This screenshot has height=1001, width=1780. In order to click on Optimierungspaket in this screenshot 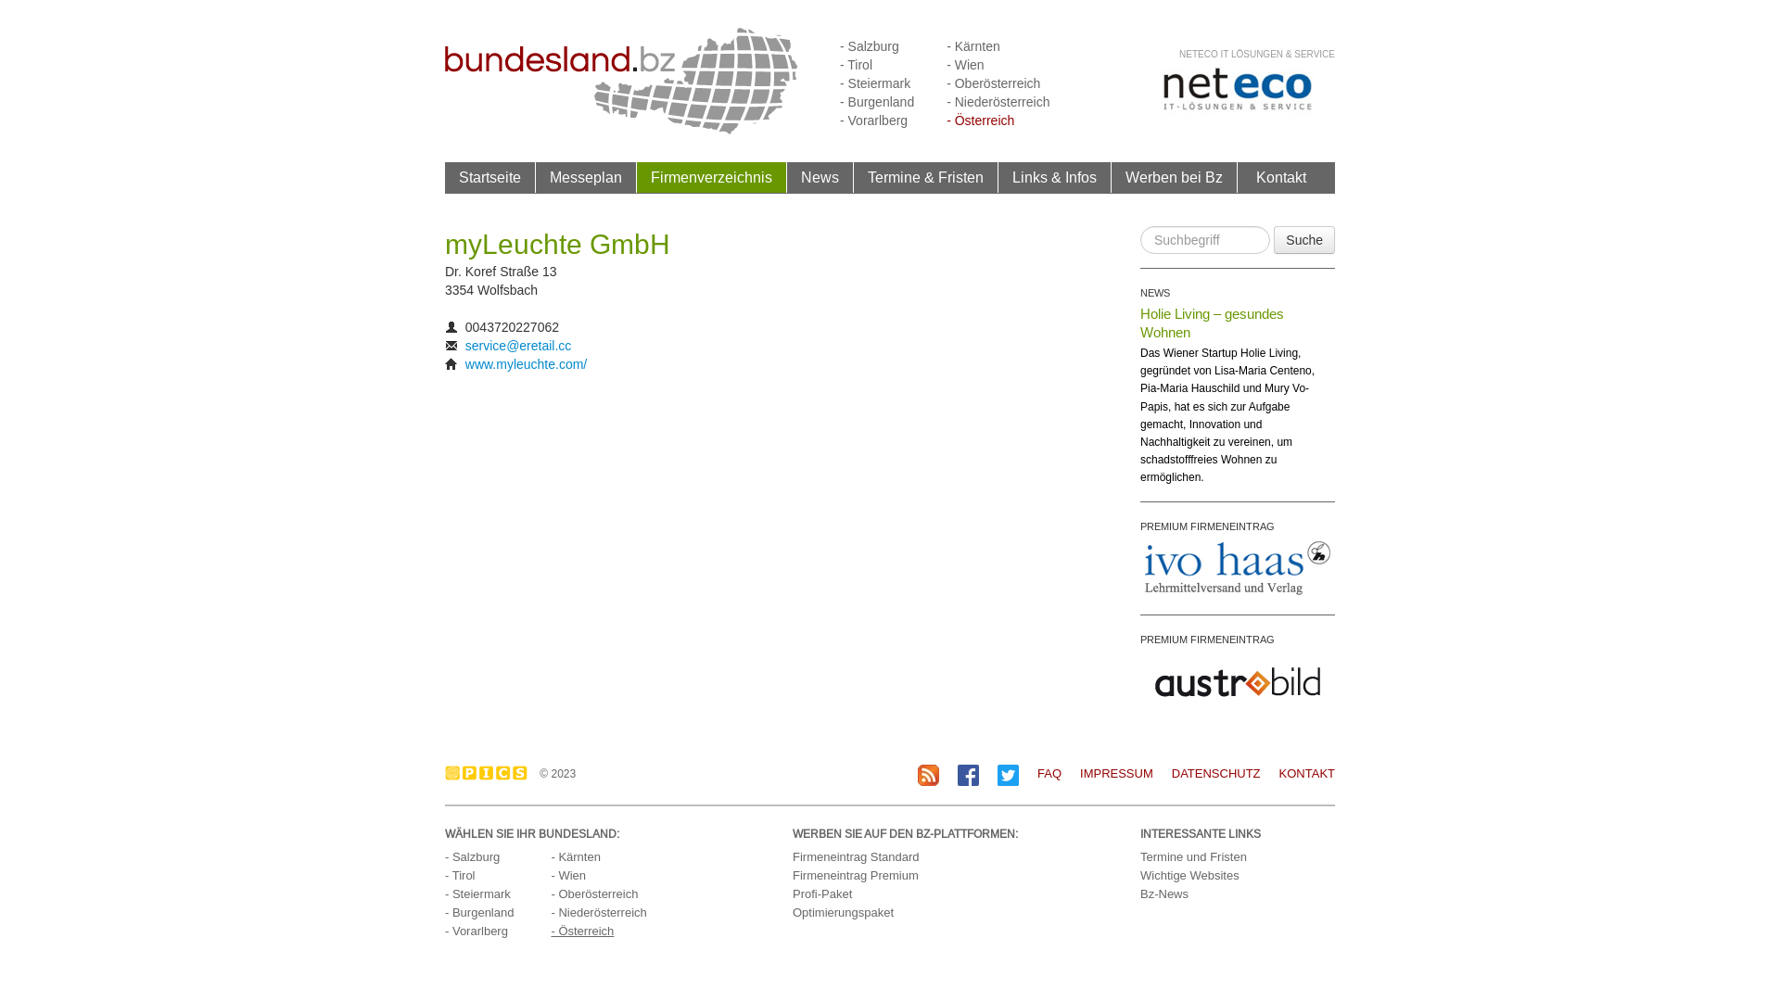, I will do `click(844, 912)`.